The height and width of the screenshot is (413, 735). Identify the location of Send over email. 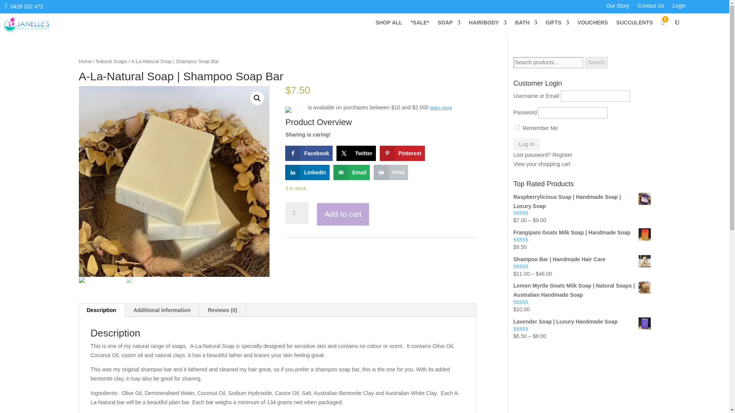
(351, 172).